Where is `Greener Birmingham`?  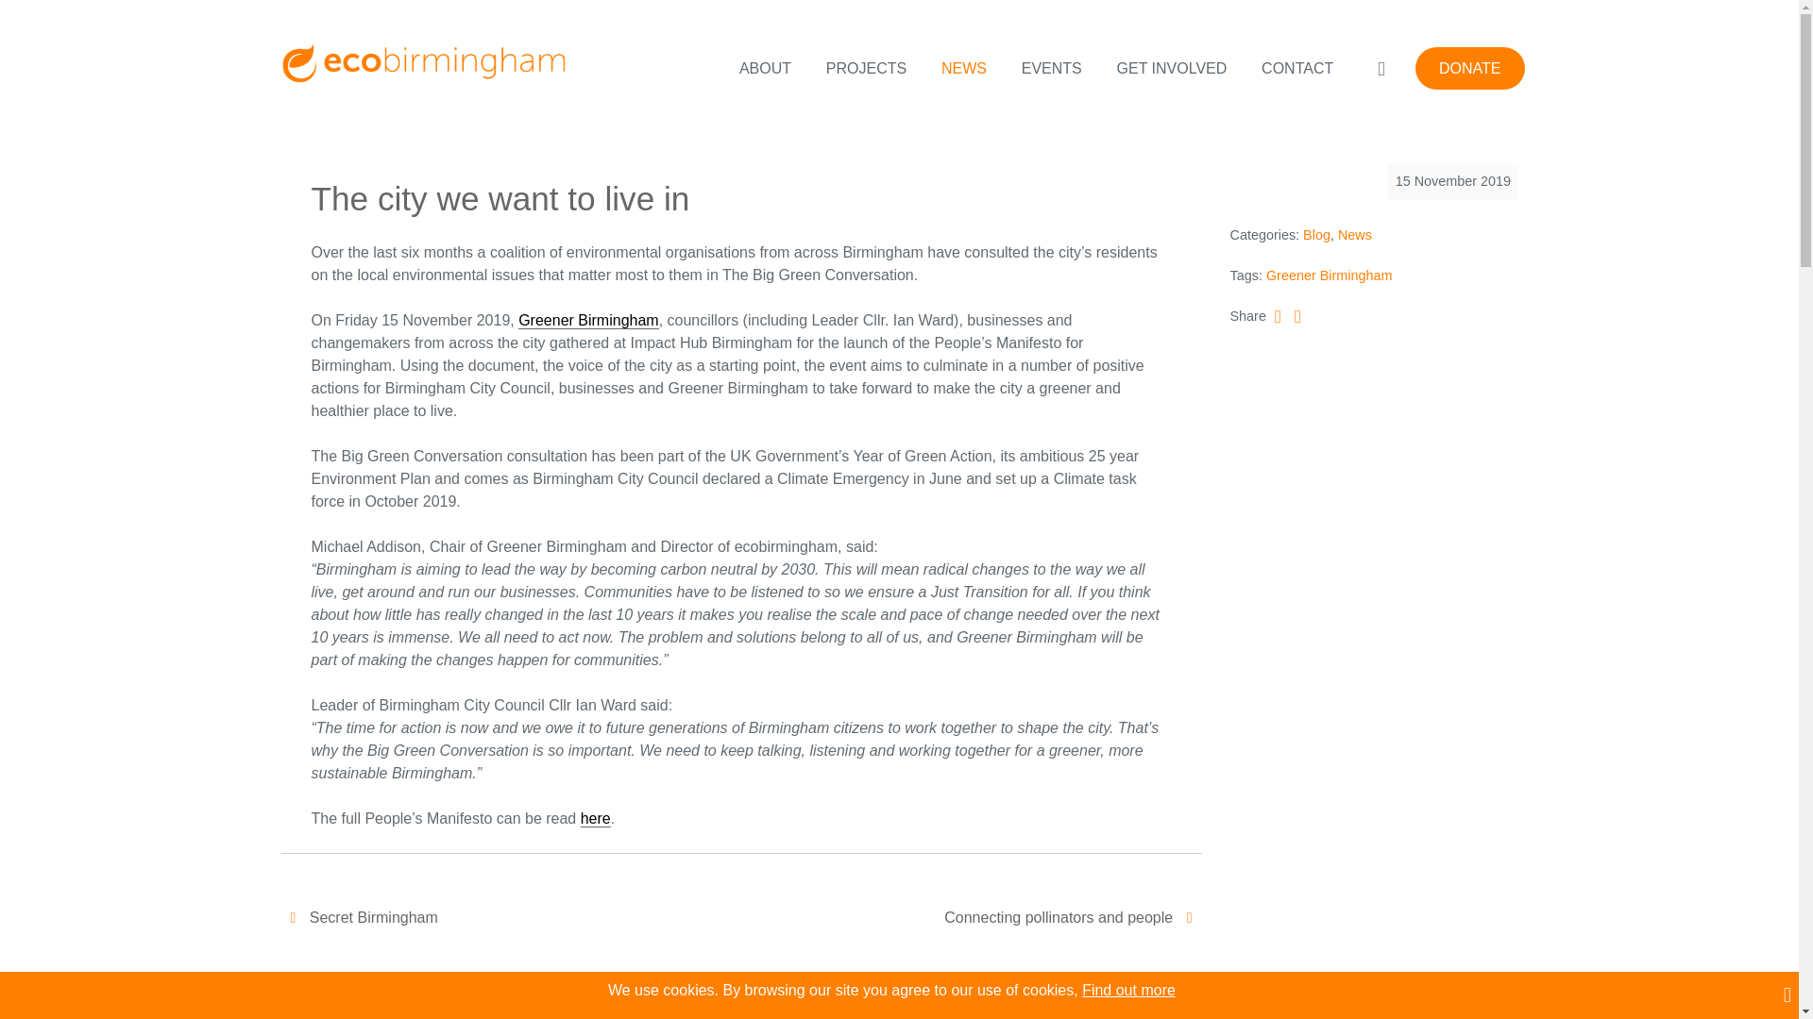 Greener Birmingham is located at coordinates (1329, 276).